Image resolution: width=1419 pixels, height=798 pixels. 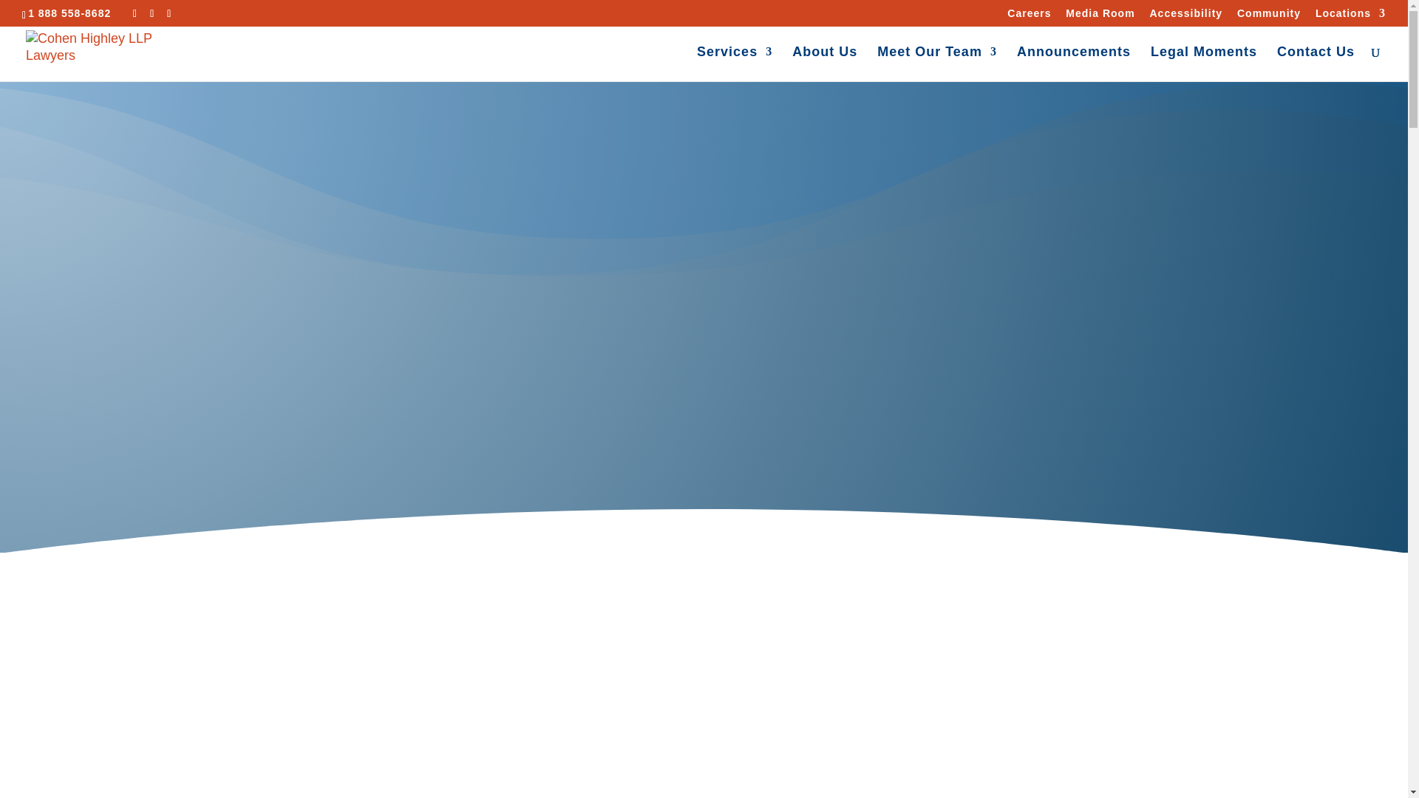 What do you see at coordinates (1185, 16) in the screenshot?
I see `Accessibility` at bounding box center [1185, 16].